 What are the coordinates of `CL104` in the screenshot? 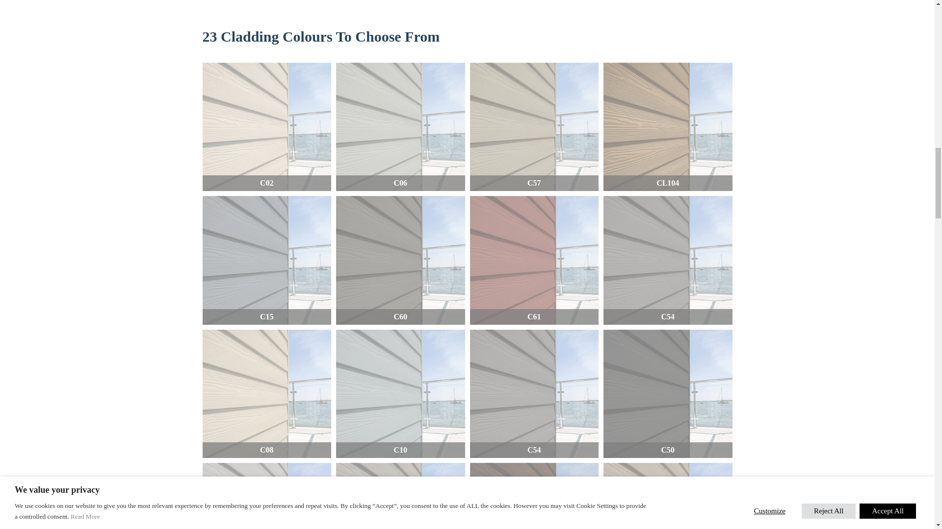 It's located at (668, 127).